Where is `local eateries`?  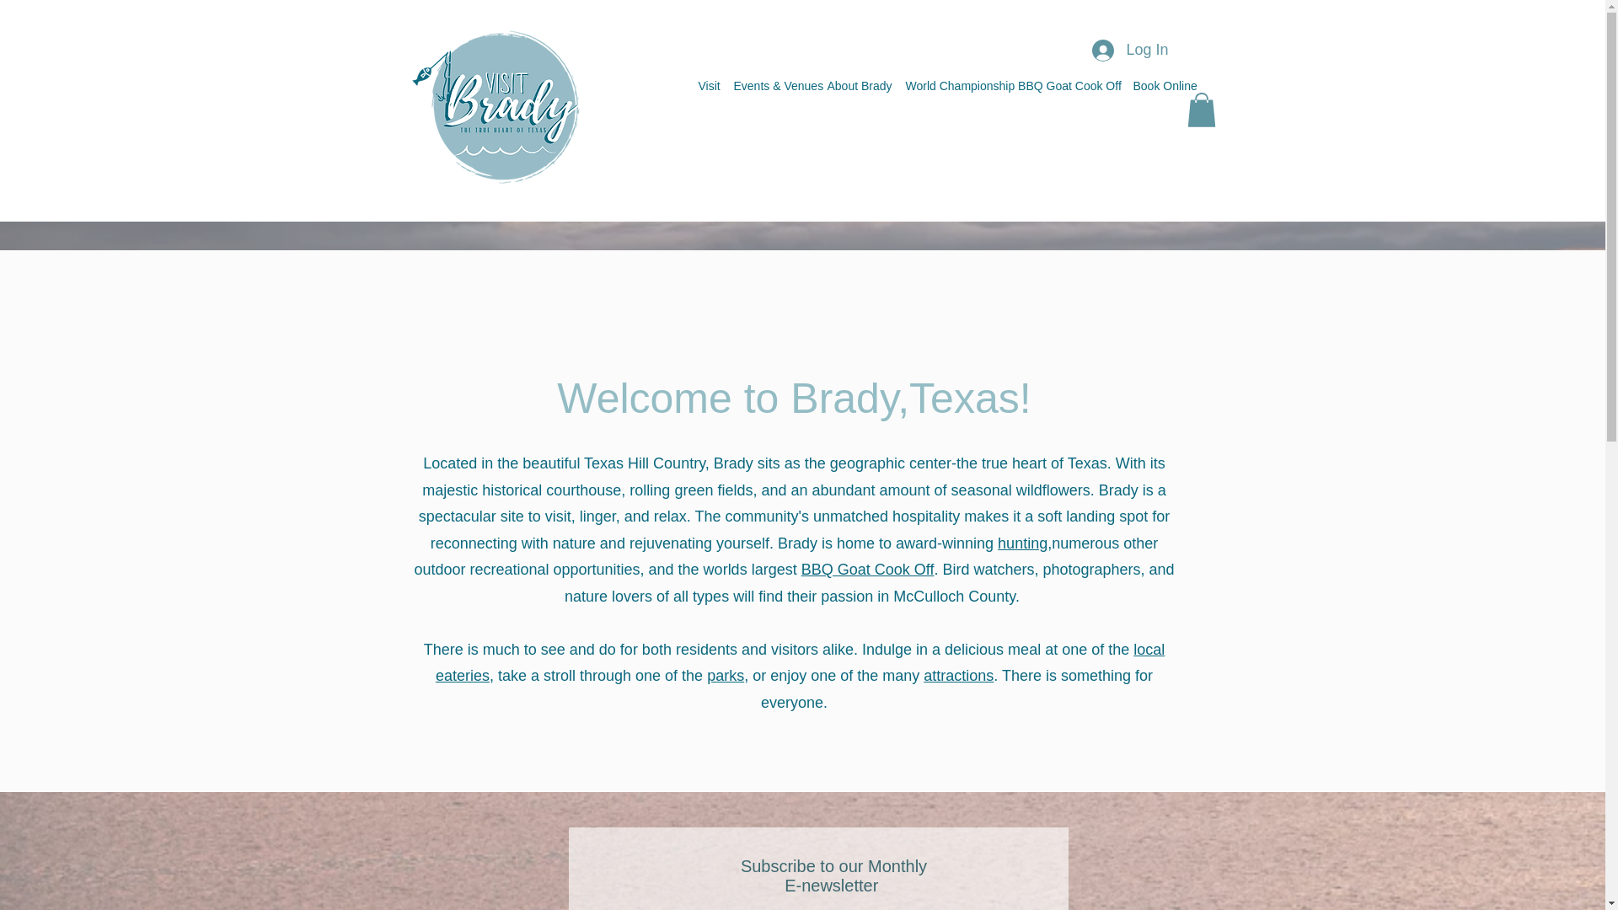
local eateries is located at coordinates (800, 662).